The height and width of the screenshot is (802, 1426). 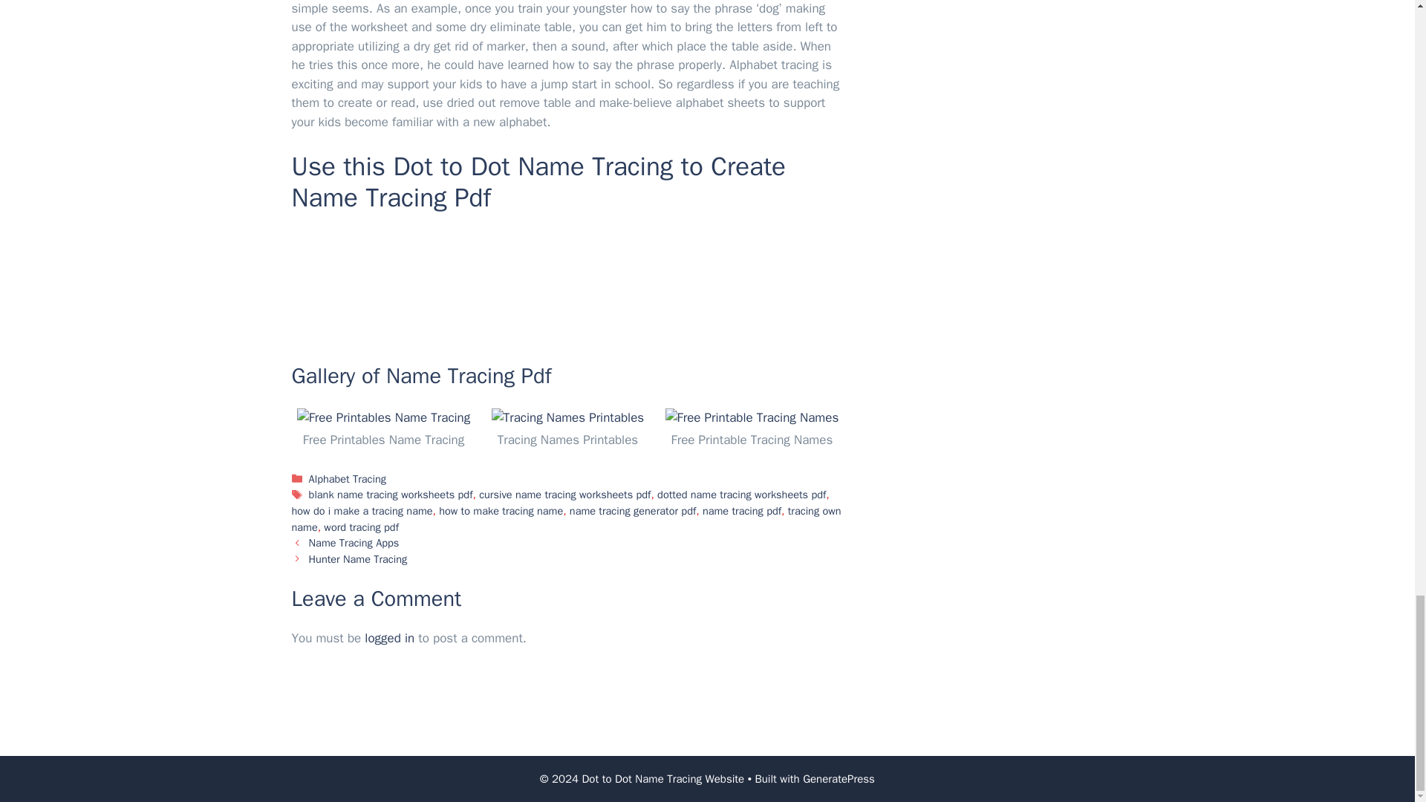 What do you see at coordinates (564, 495) in the screenshot?
I see `cursive name tracing worksheets pdf` at bounding box center [564, 495].